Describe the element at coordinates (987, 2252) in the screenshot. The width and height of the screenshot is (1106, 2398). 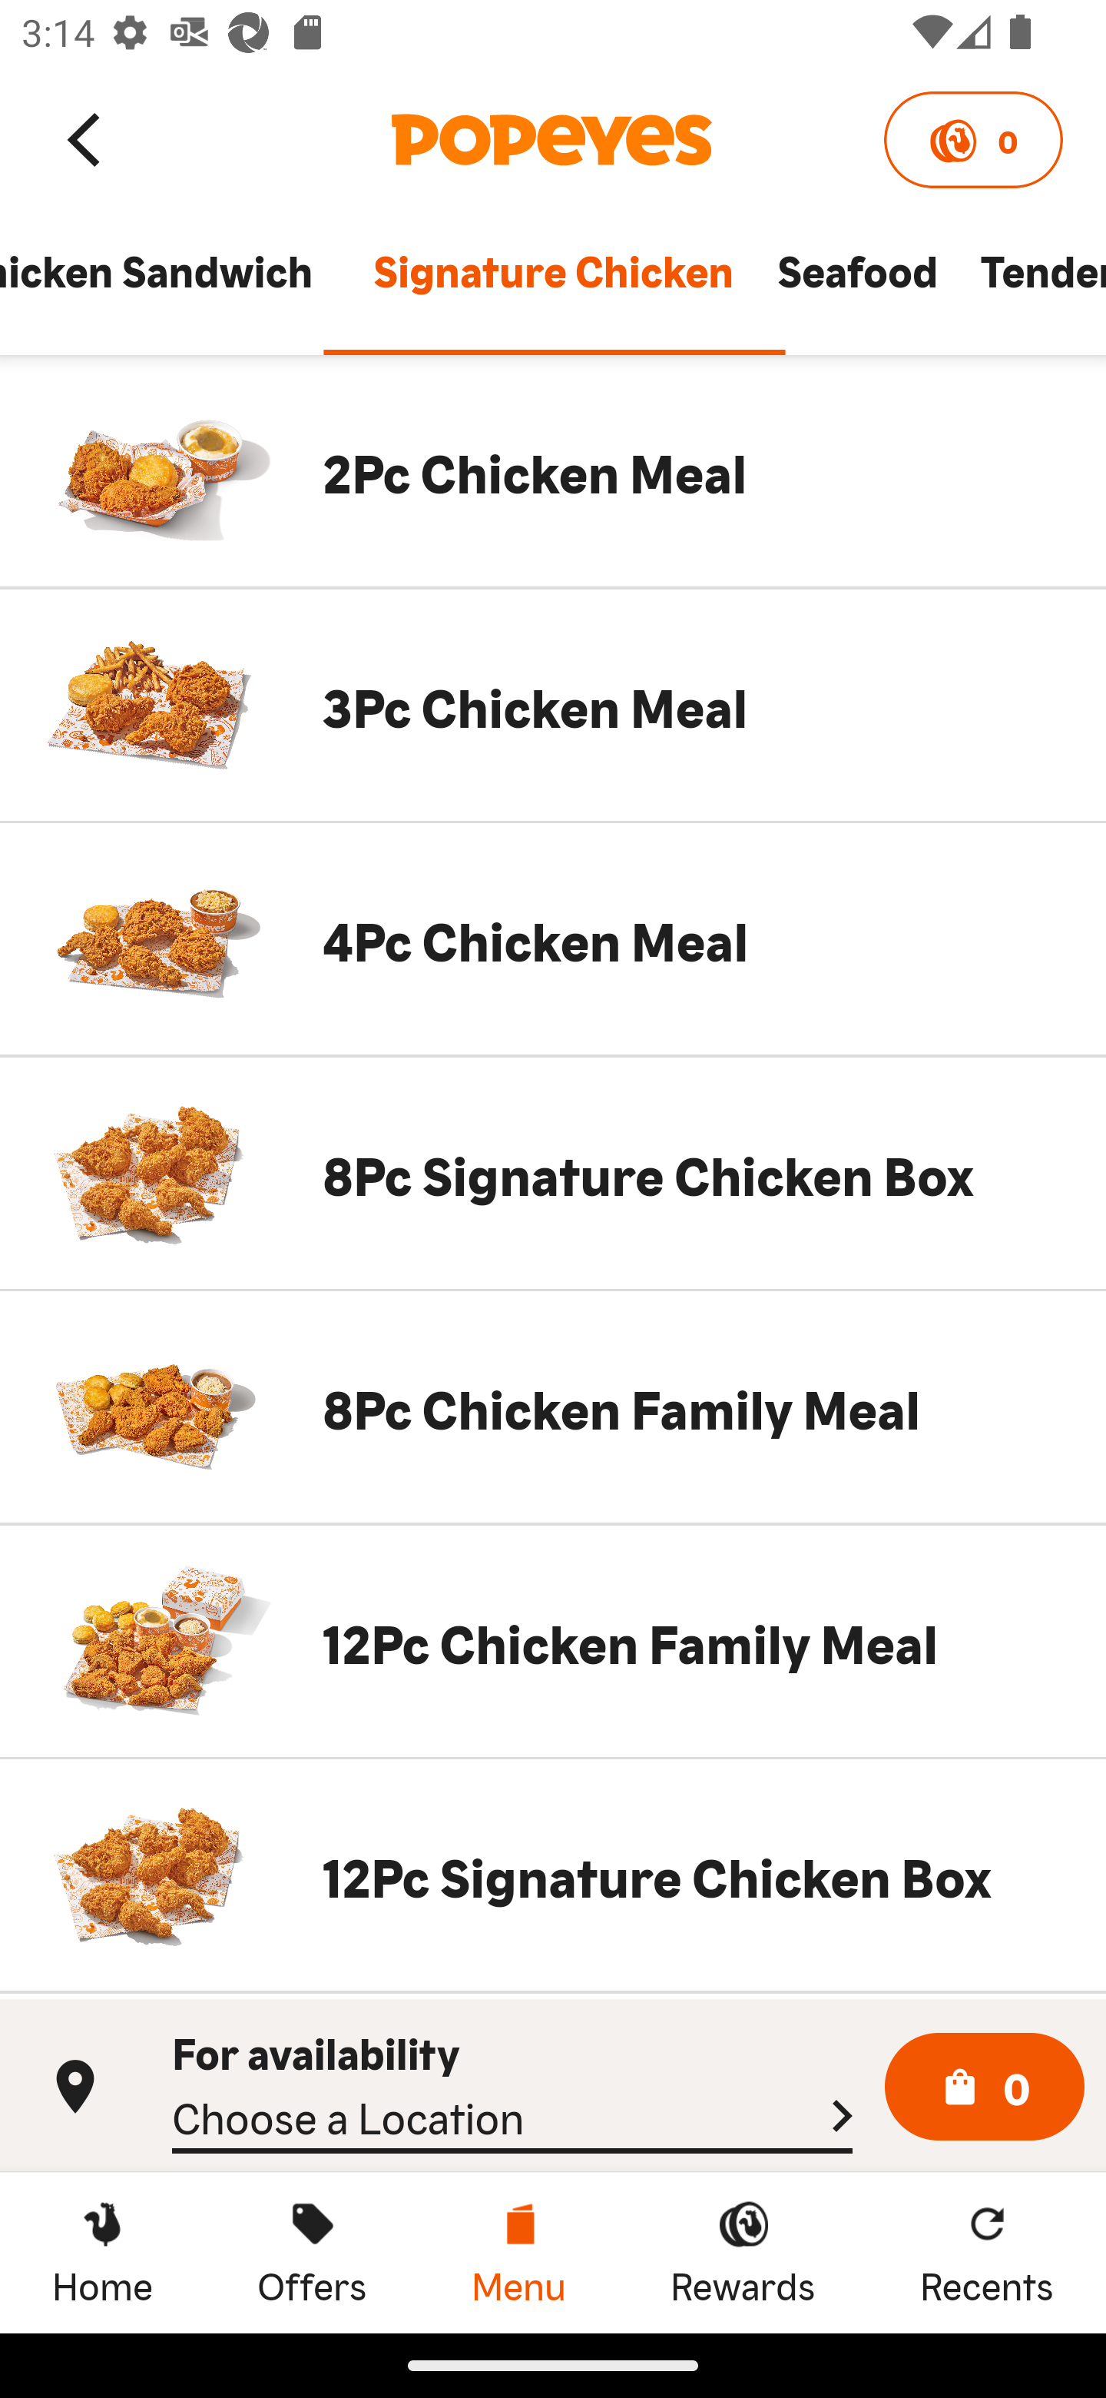
I see `Recents Recents Recents` at that location.